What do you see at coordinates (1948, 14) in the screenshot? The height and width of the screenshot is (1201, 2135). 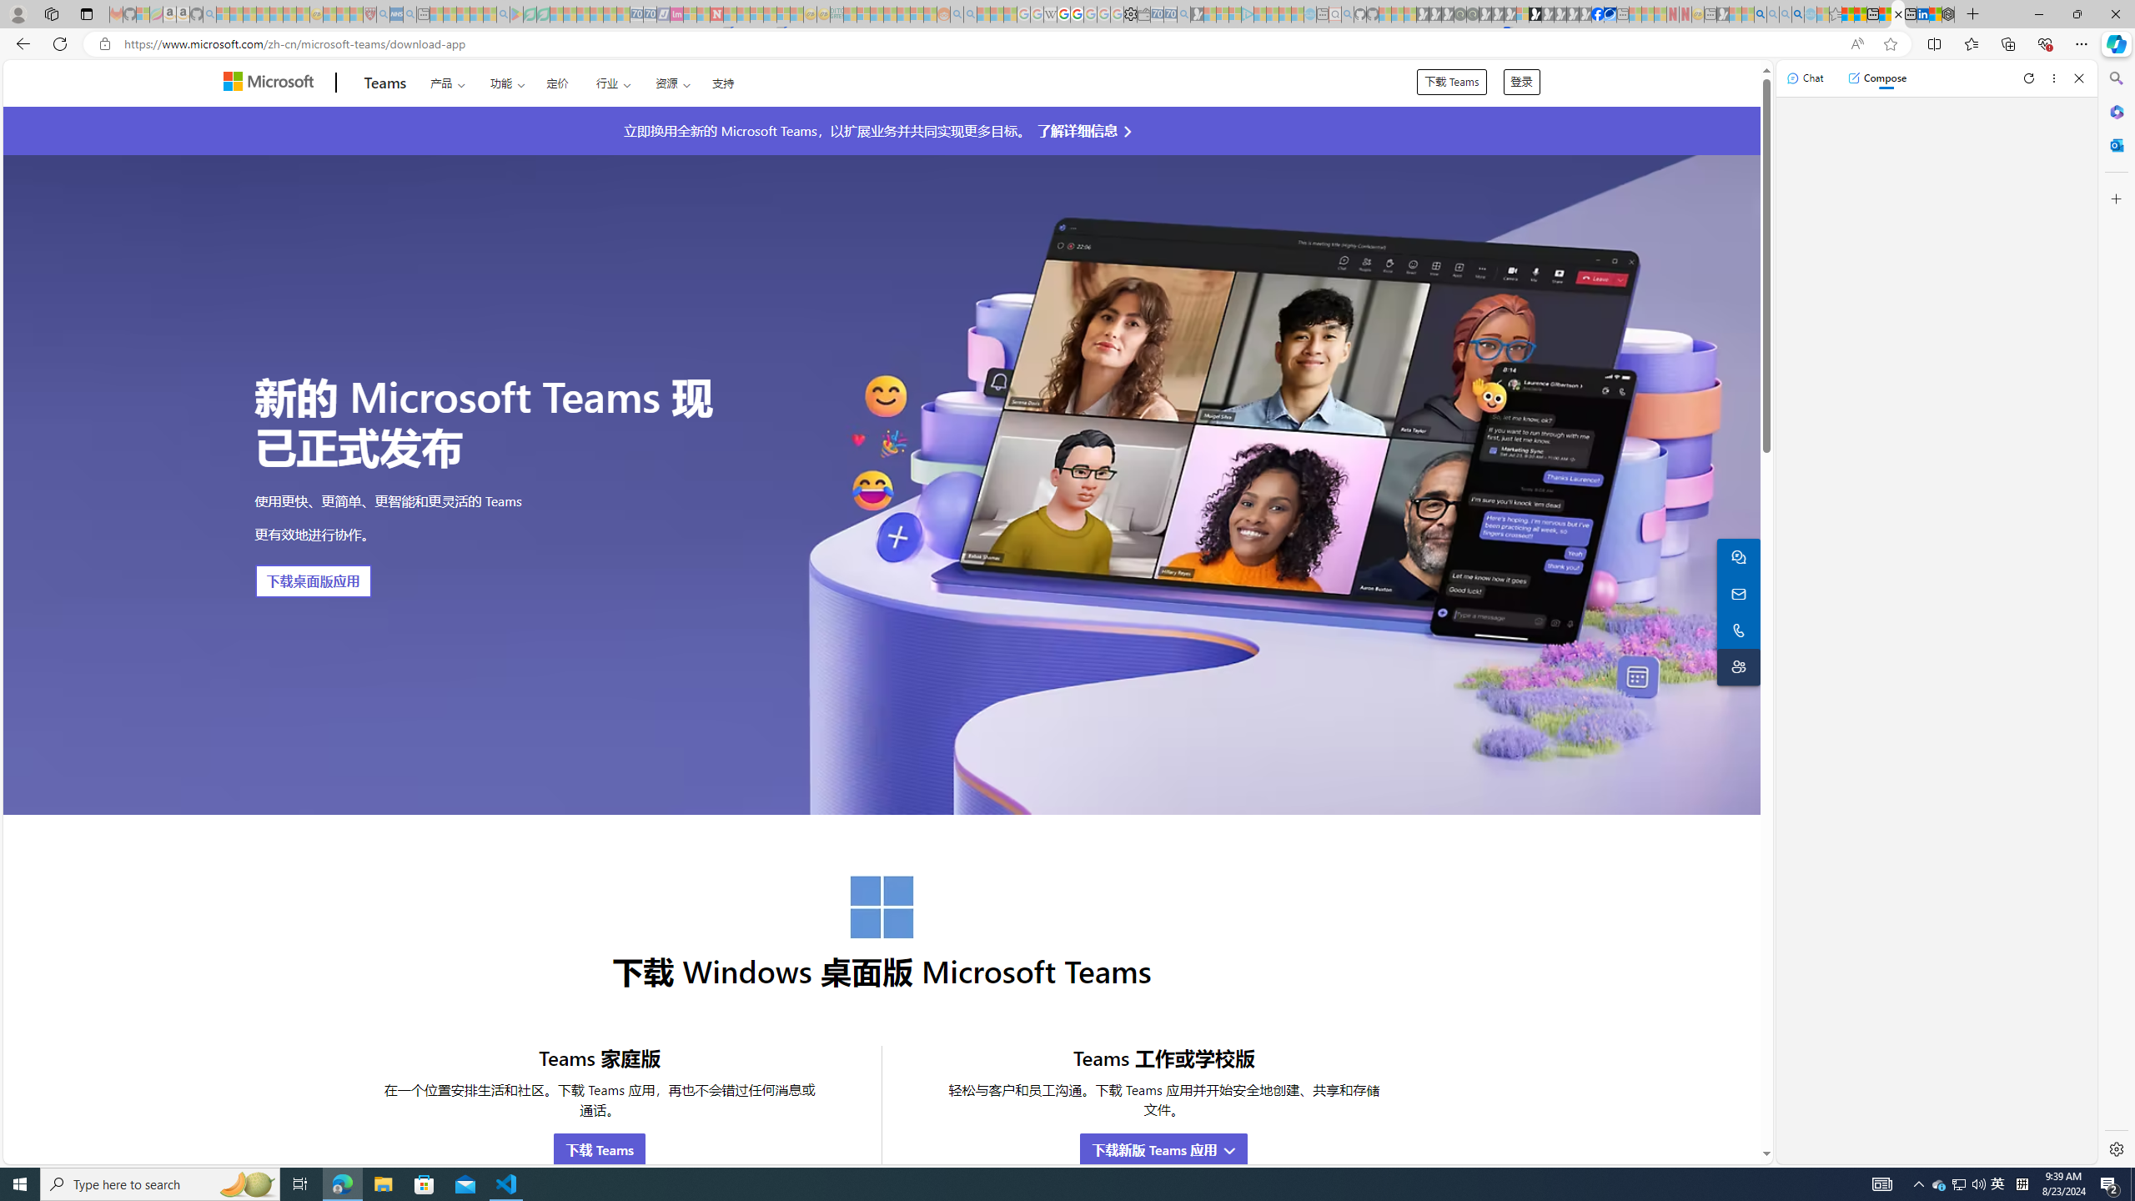 I see `Nordace - Summer Adventures 2024` at bounding box center [1948, 14].